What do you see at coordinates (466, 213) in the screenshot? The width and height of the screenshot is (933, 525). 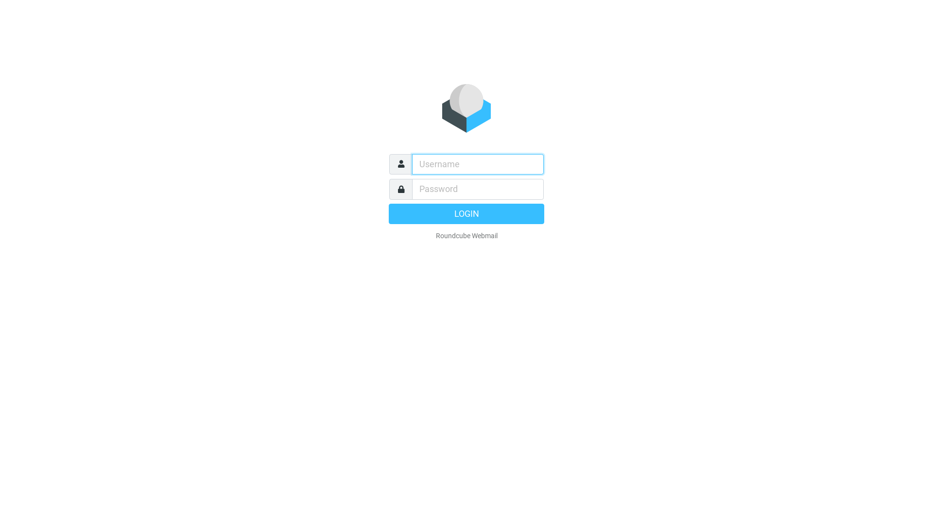 I see `LOGIN` at bounding box center [466, 213].